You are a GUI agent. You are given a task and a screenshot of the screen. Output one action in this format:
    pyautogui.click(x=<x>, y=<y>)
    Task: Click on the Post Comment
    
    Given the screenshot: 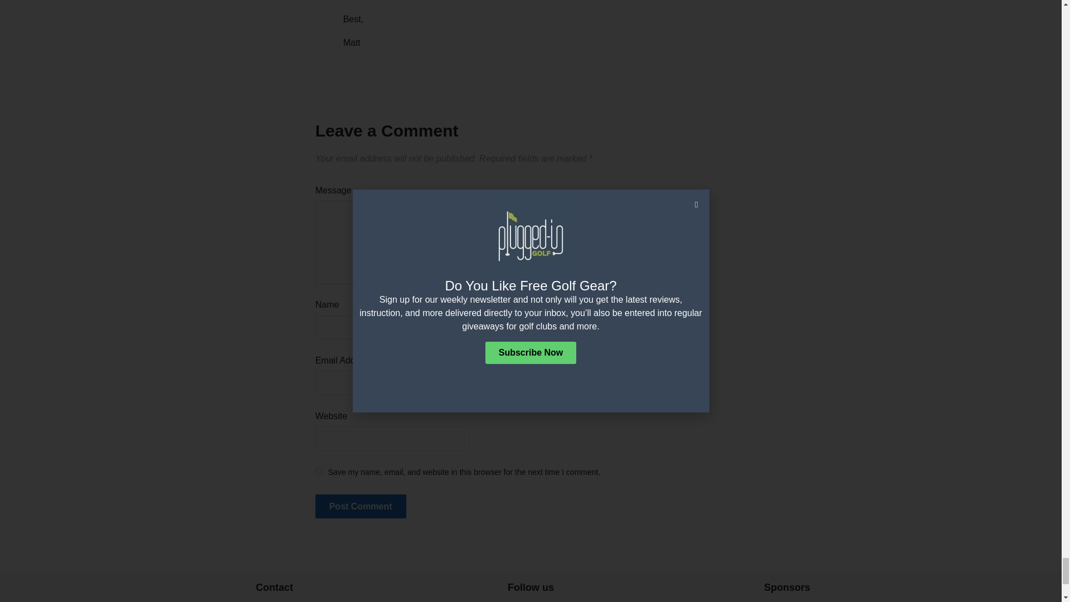 What is the action you would take?
    pyautogui.click(x=361, y=506)
    